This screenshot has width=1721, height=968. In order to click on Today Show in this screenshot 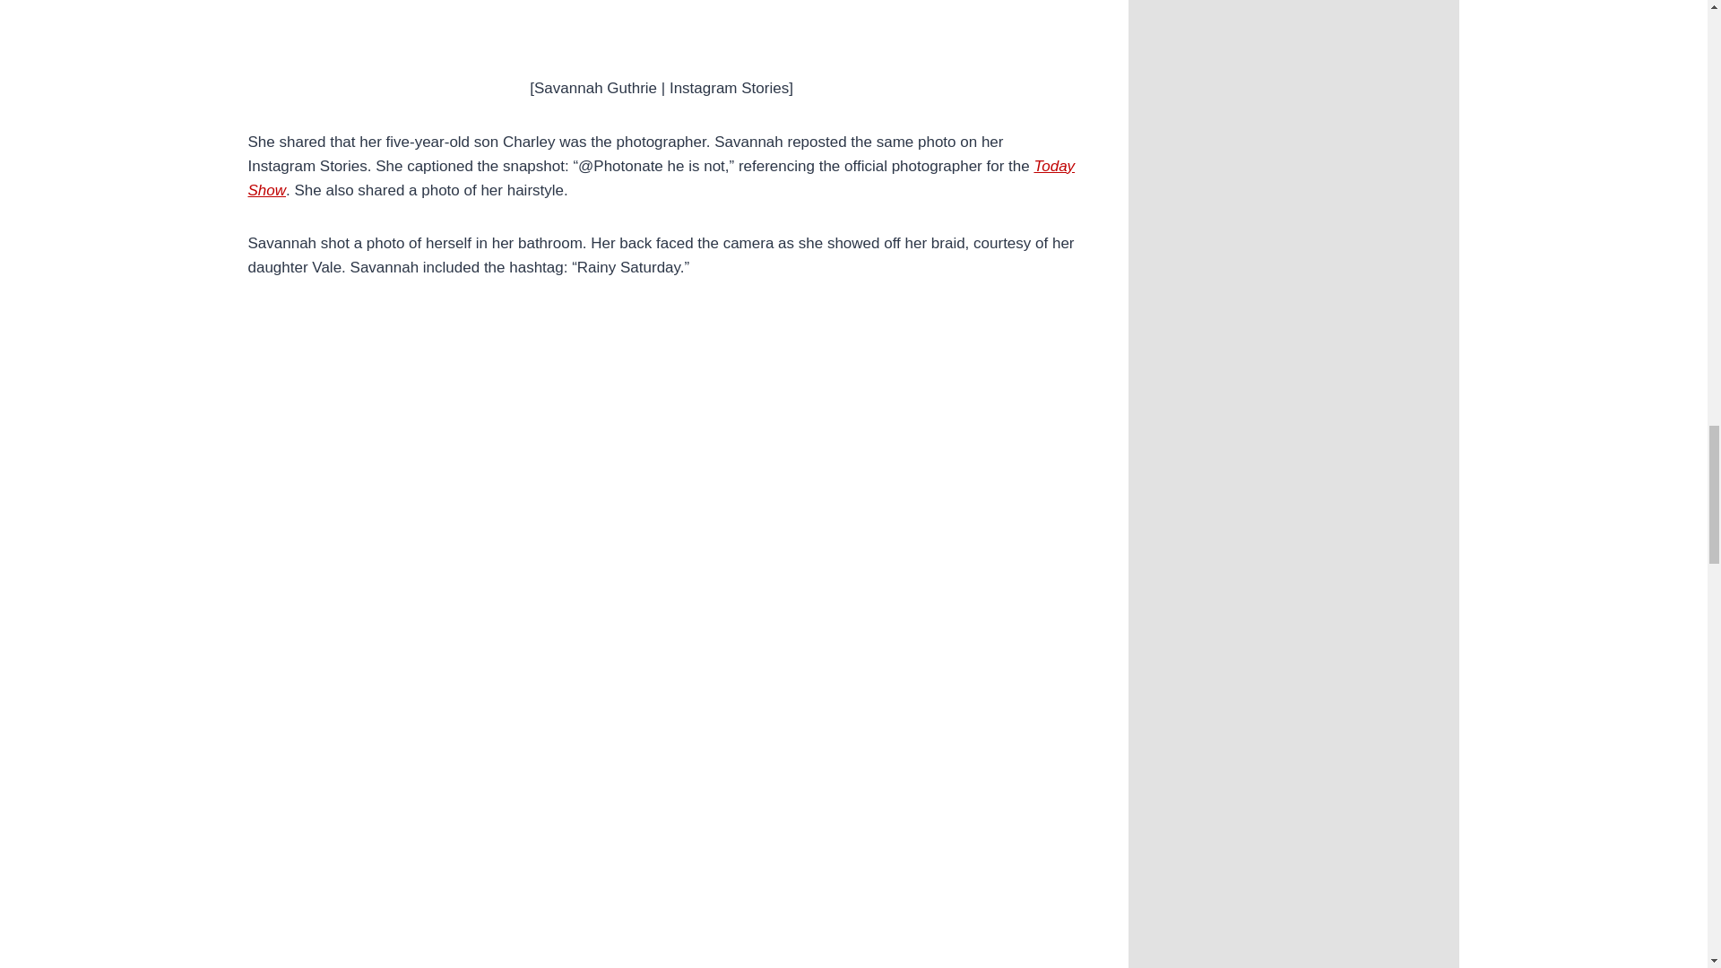, I will do `click(661, 178)`.